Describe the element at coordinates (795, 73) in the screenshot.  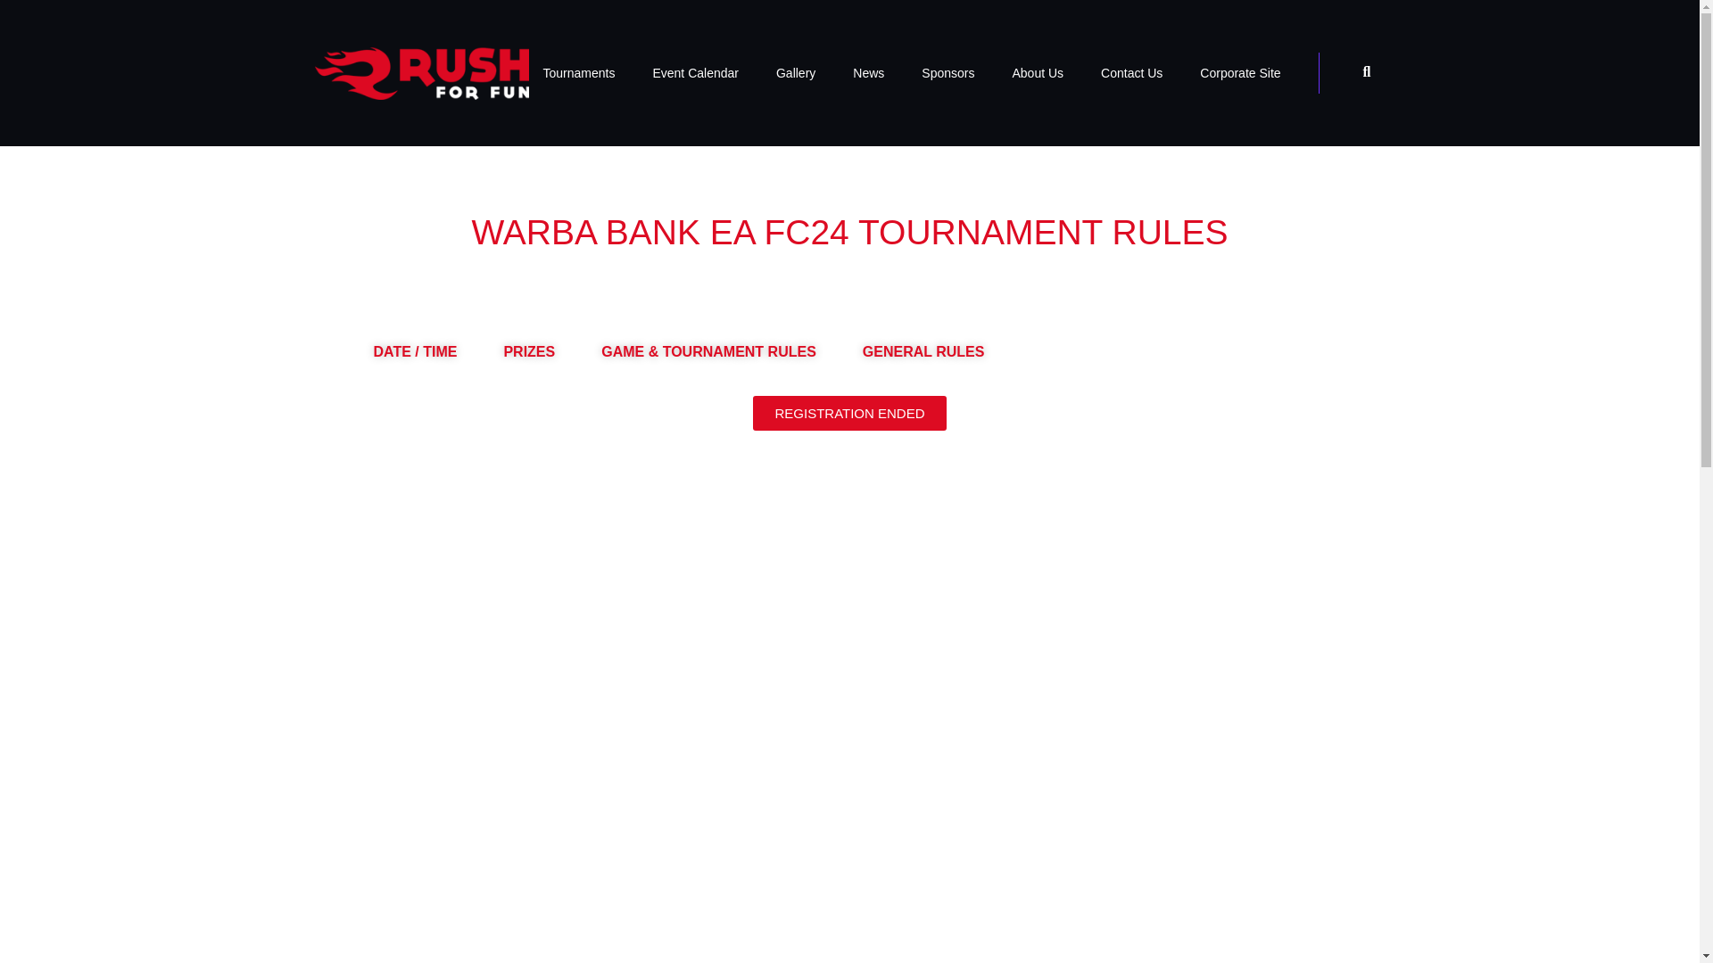
I see `Gallery` at that location.